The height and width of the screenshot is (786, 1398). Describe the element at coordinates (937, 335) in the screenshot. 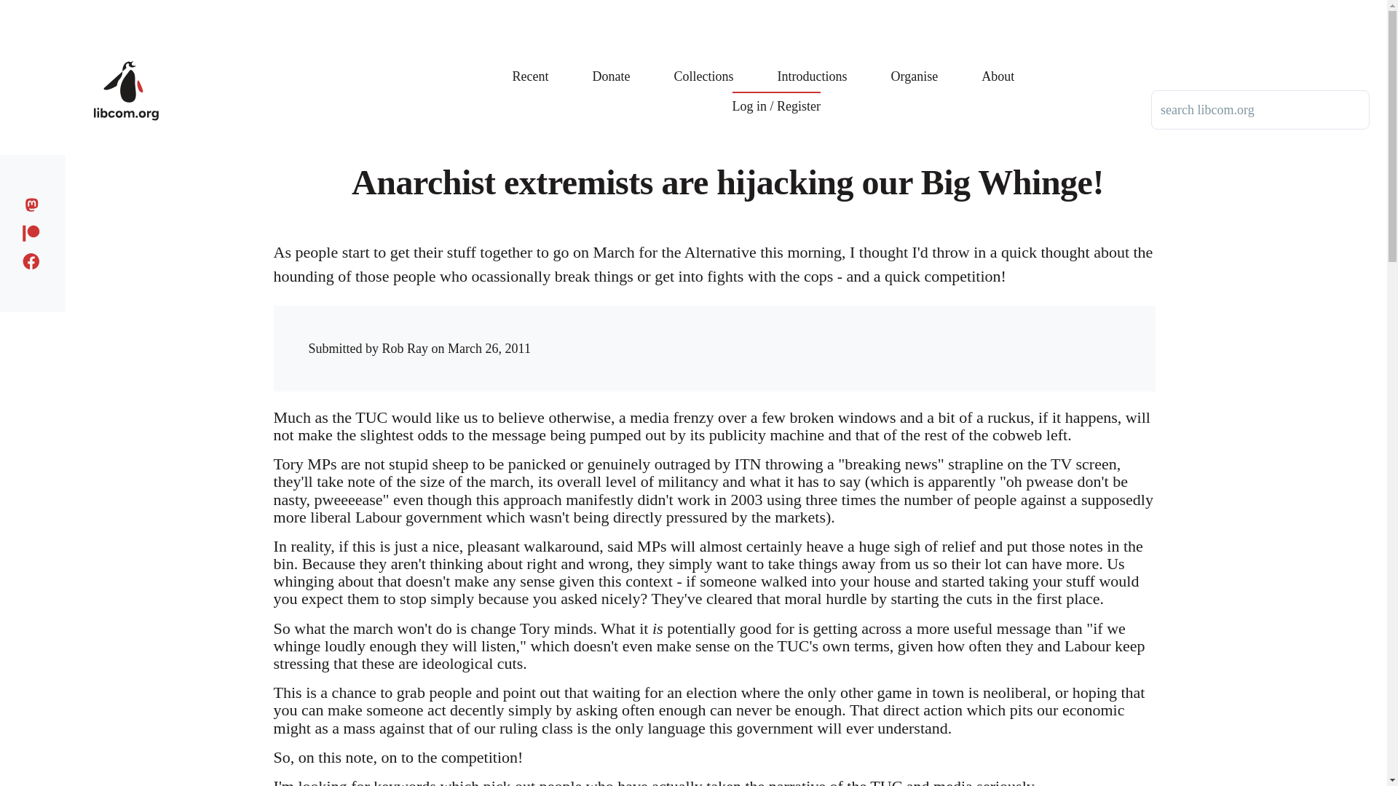

I see `Share to Reddit` at that location.